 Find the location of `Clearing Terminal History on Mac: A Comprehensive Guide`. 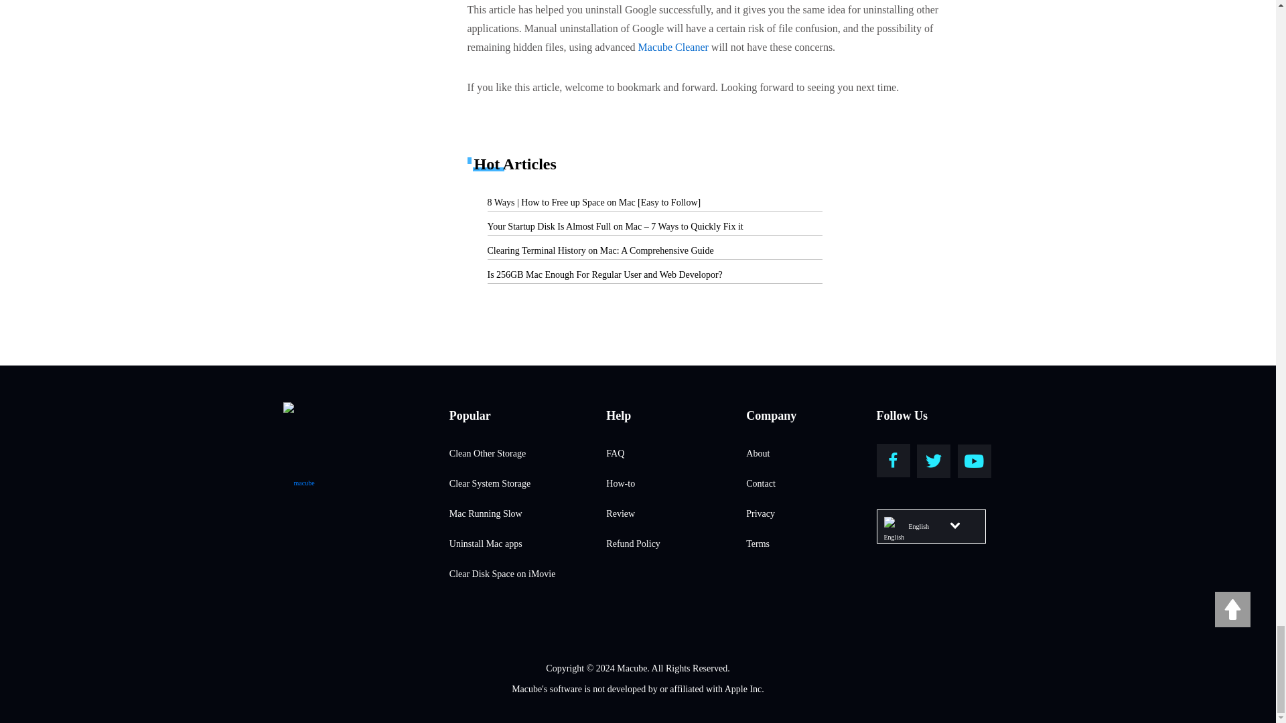

Clearing Terminal History on Mac: A Comprehensive Guide is located at coordinates (600, 250).